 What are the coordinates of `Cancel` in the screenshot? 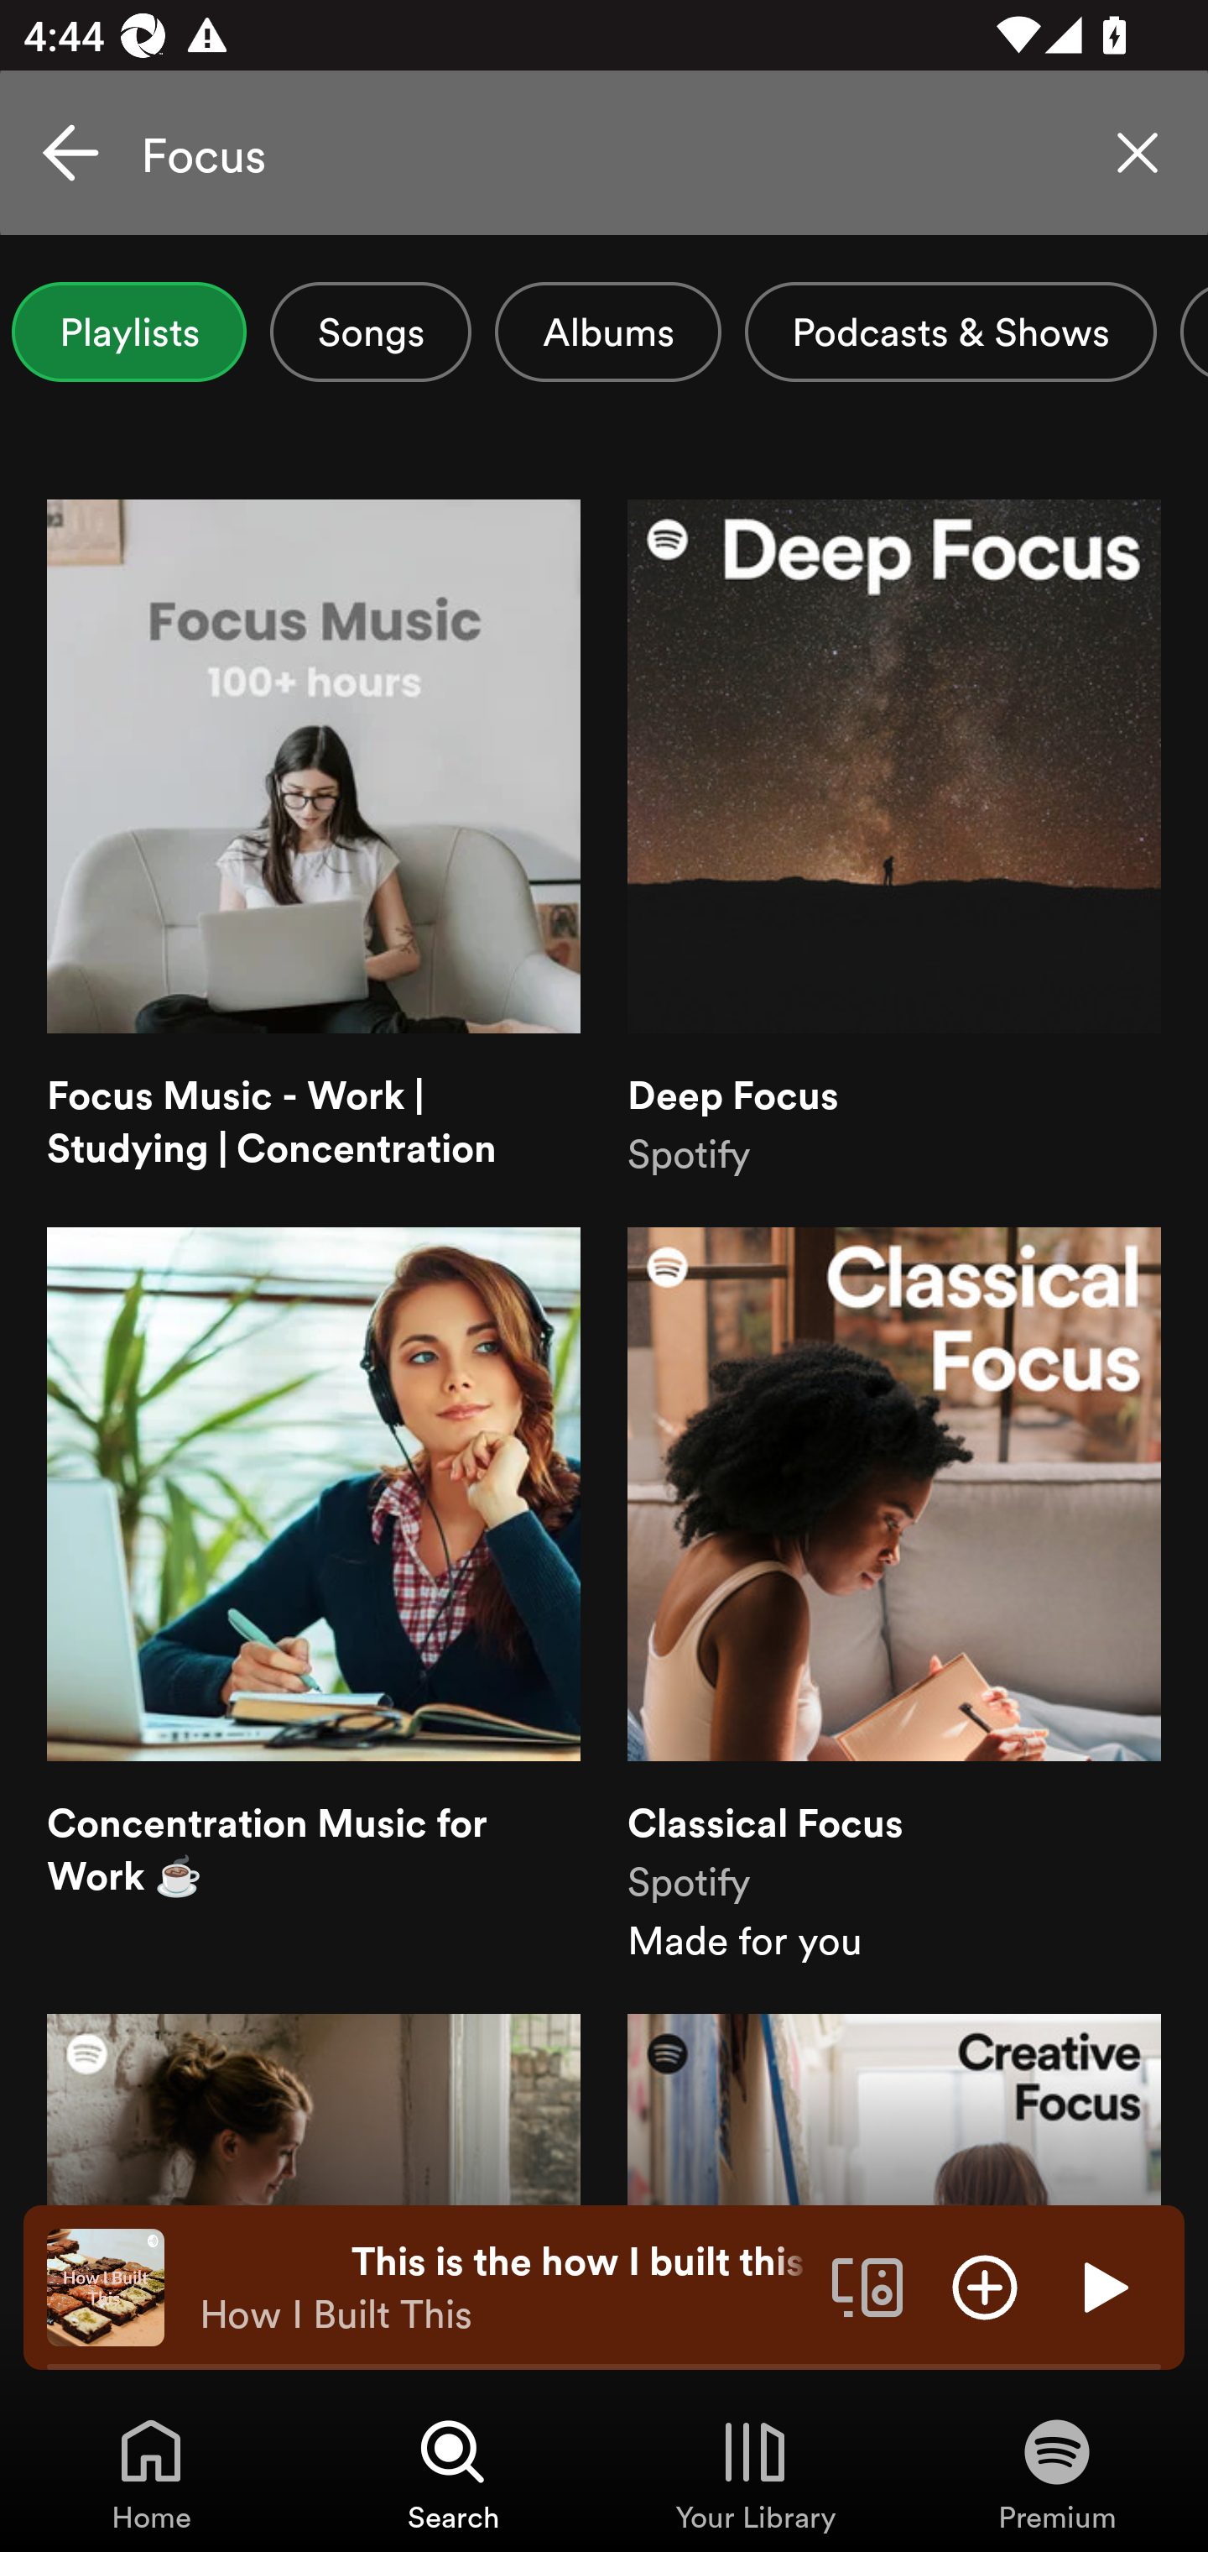 It's located at (70, 153).